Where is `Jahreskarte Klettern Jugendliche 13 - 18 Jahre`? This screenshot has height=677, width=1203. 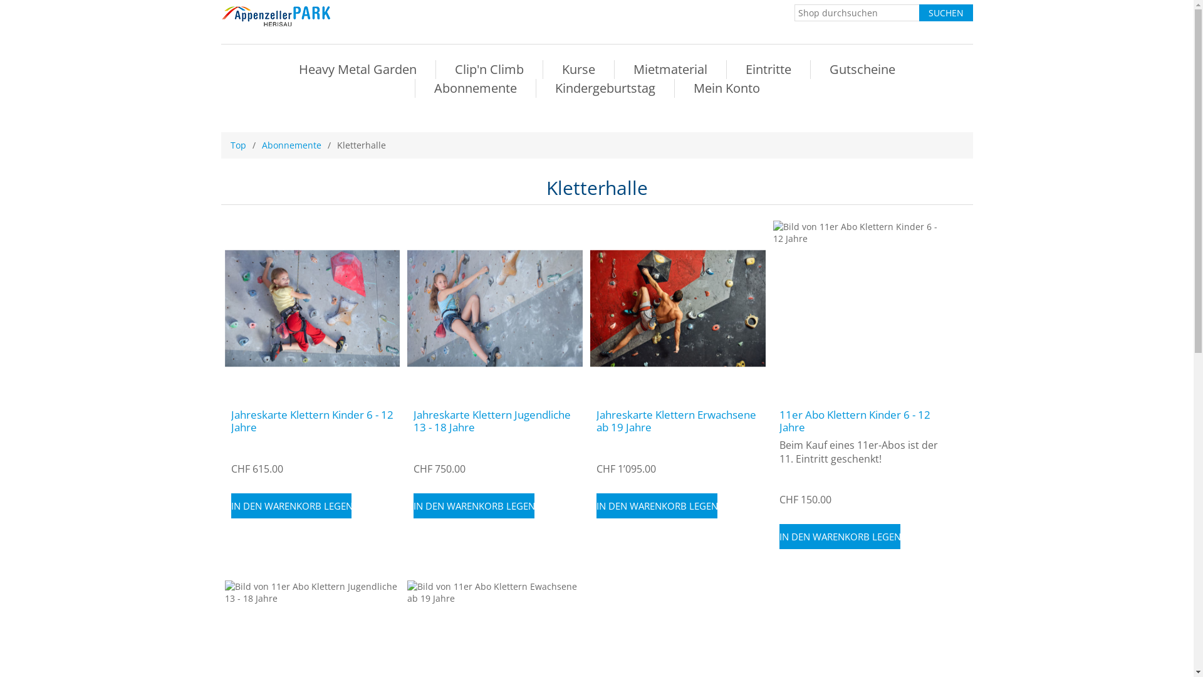
Jahreskarte Klettern Jugendliche 13 - 18 Jahre is located at coordinates (495, 421).